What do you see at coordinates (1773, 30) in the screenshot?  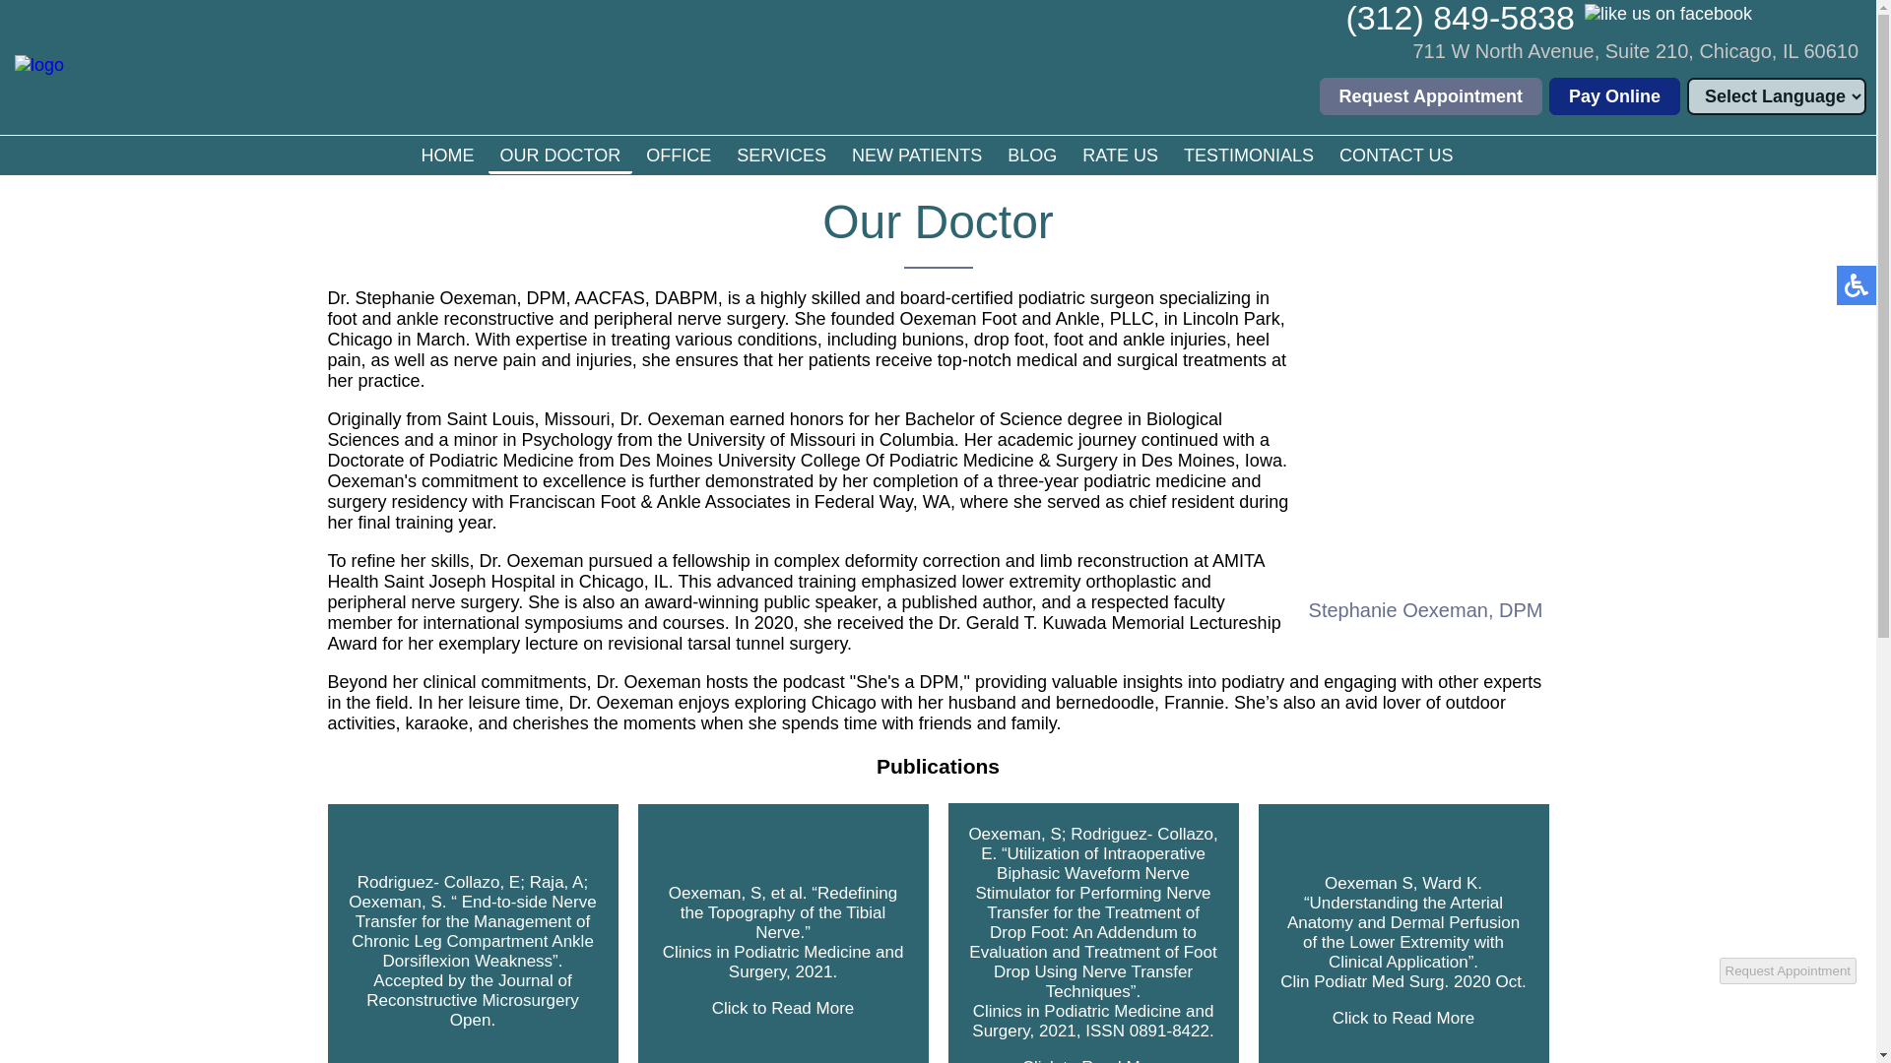 I see `Review Us` at bounding box center [1773, 30].